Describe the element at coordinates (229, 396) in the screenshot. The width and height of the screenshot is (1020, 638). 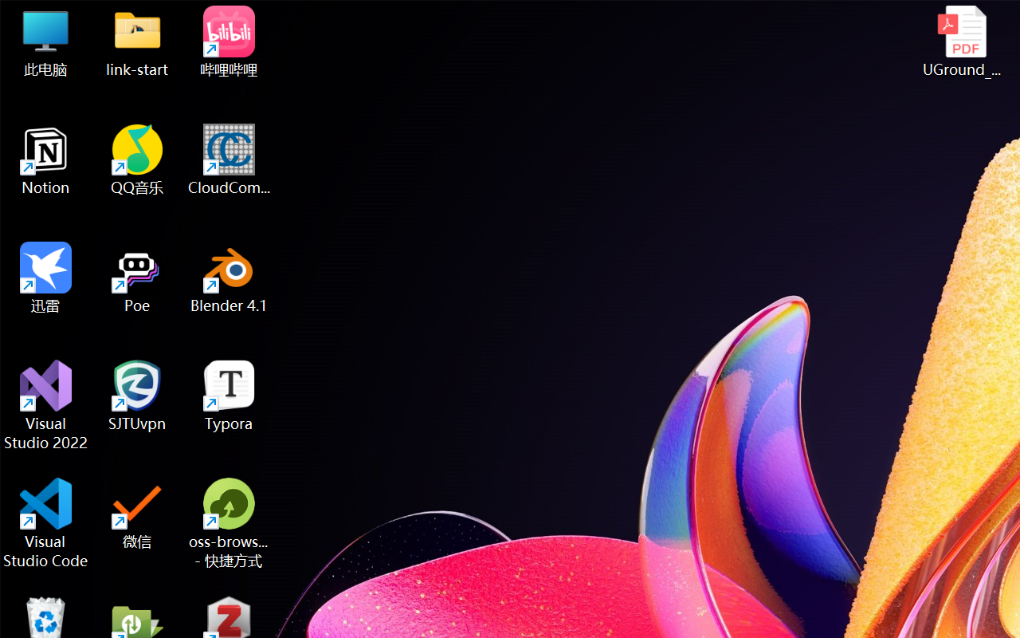
I see `Typora` at that location.